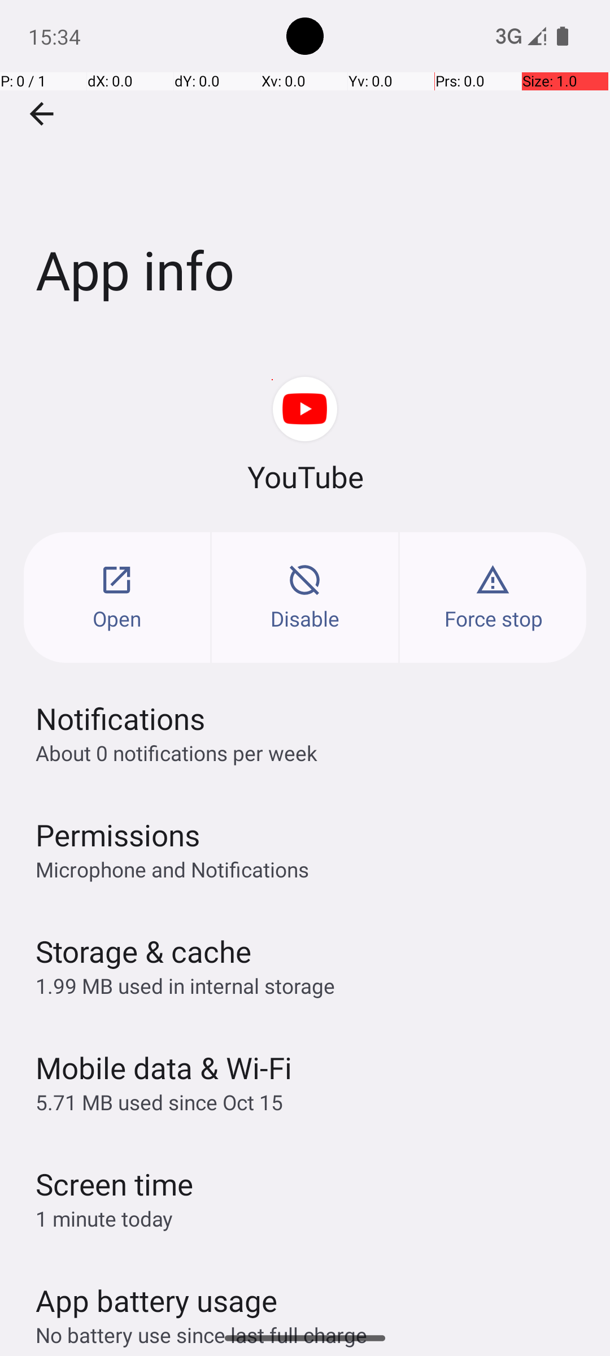 This screenshot has height=1356, width=610. I want to click on 5.71 MB used since Oct 15, so click(159, 1102).